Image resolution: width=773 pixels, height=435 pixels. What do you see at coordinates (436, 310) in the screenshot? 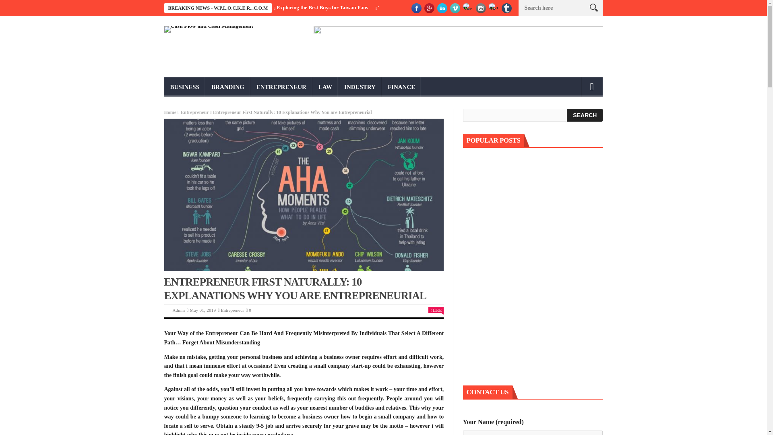
I see `LIKE` at bounding box center [436, 310].